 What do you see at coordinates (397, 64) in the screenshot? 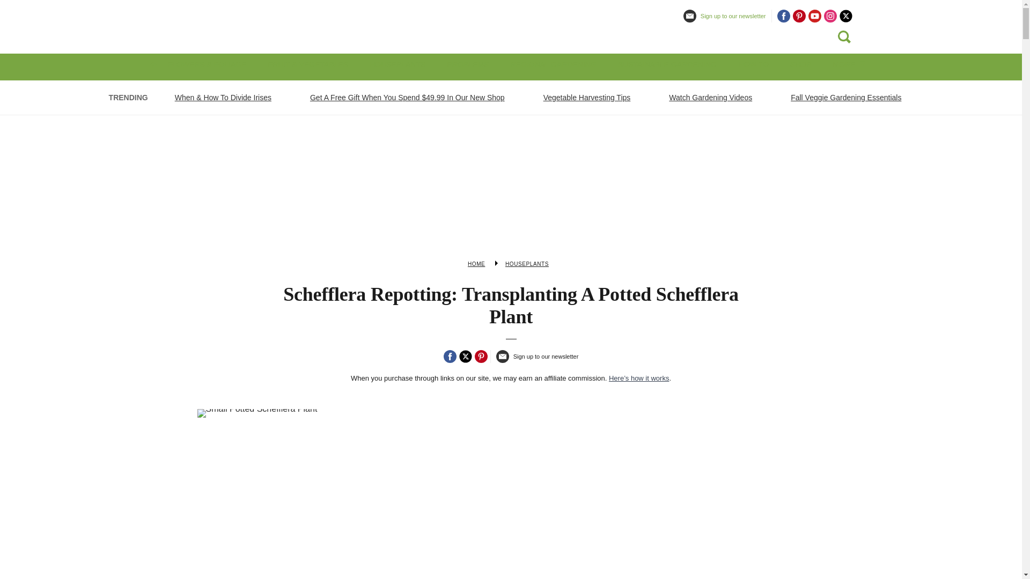
I see `HOUSEPLANTS` at bounding box center [397, 64].